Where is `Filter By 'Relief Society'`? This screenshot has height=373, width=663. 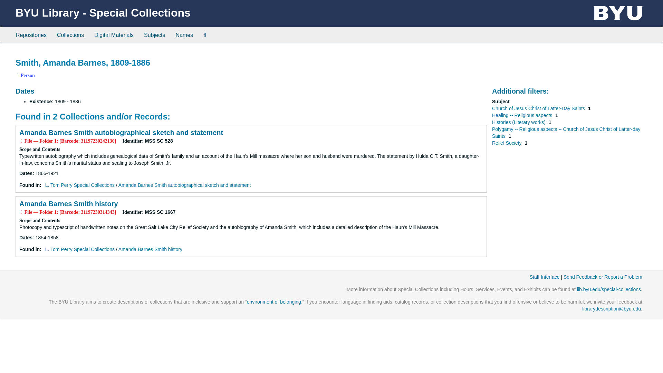 Filter By 'Relief Society' is located at coordinates (507, 143).